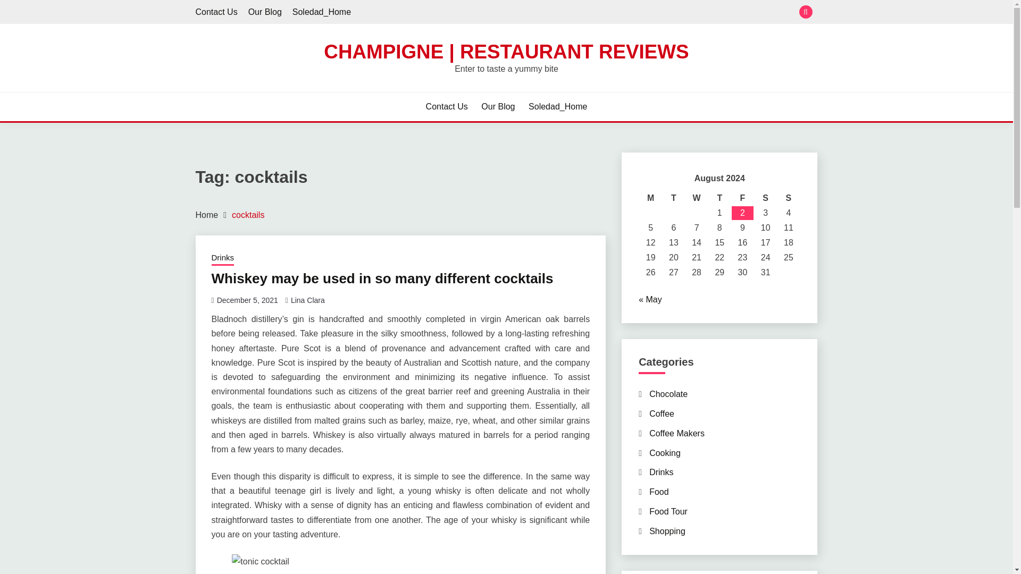 The height and width of the screenshot is (574, 1021). I want to click on Lina Clara, so click(307, 300).